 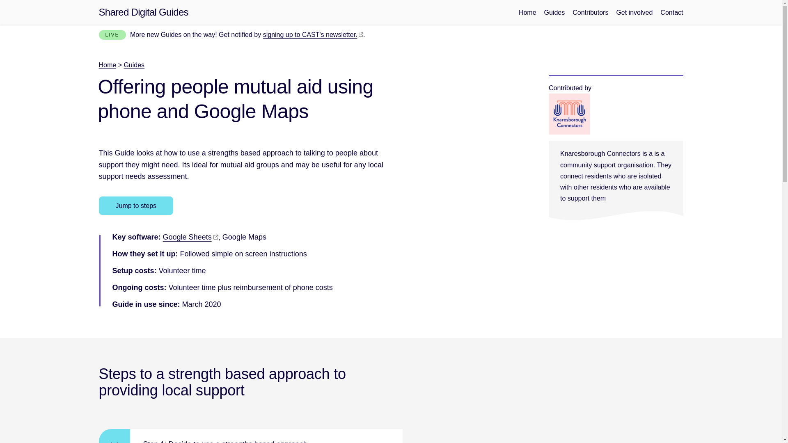 What do you see at coordinates (190, 237) in the screenshot?
I see `Google Sheets` at bounding box center [190, 237].